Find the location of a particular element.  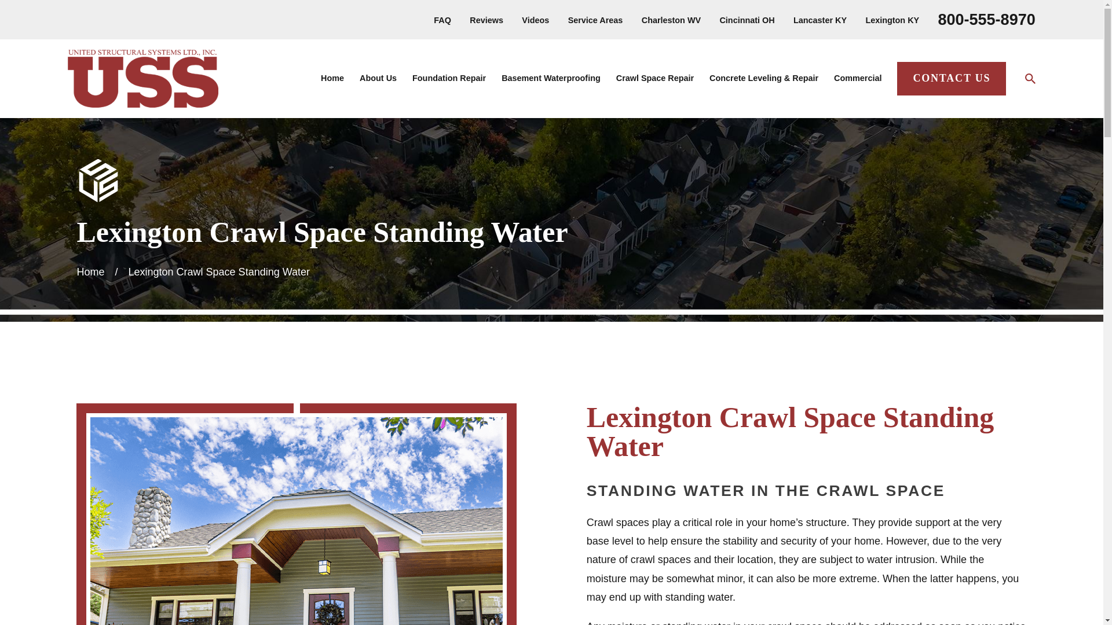

Videos is located at coordinates (535, 20).